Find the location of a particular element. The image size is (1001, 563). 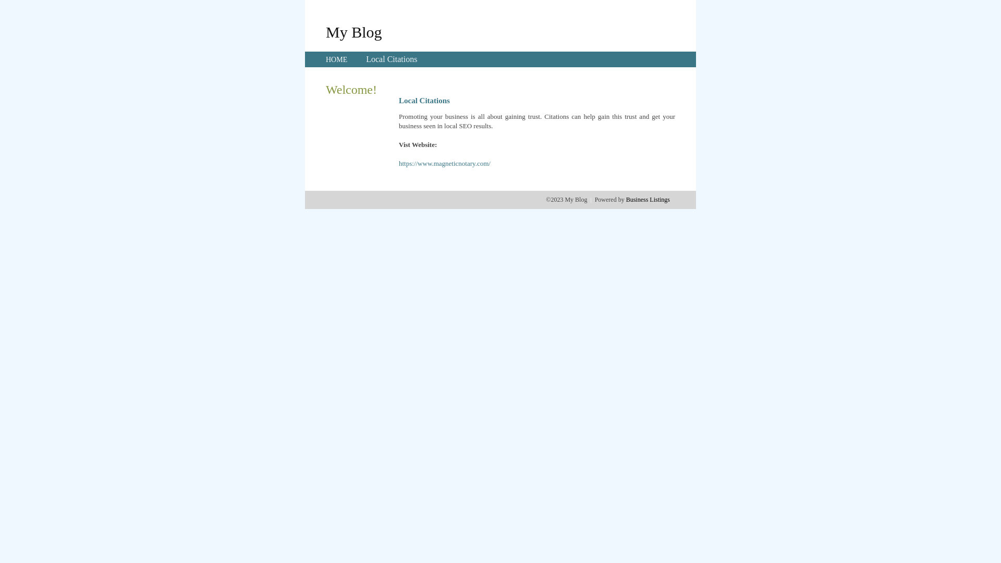

My Blog is located at coordinates (354, 32).